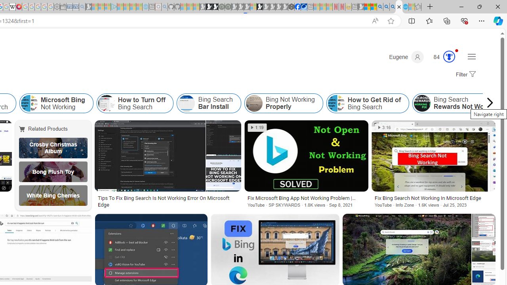  What do you see at coordinates (187, 103) in the screenshot?
I see `Bing Search Bar Install` at bounding box center [187, 103].